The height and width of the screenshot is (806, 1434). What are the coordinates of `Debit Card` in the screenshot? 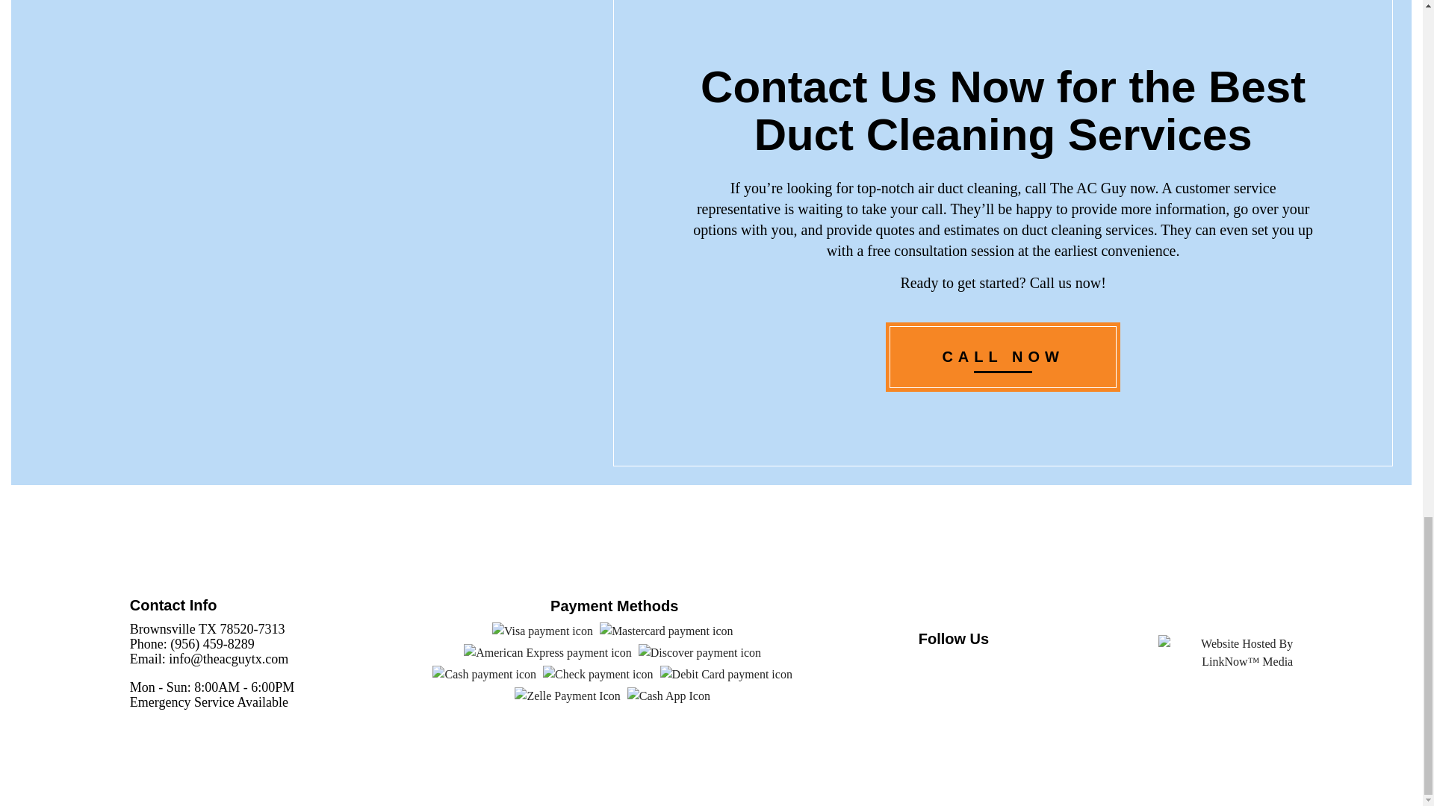 It's located at (726, 675).